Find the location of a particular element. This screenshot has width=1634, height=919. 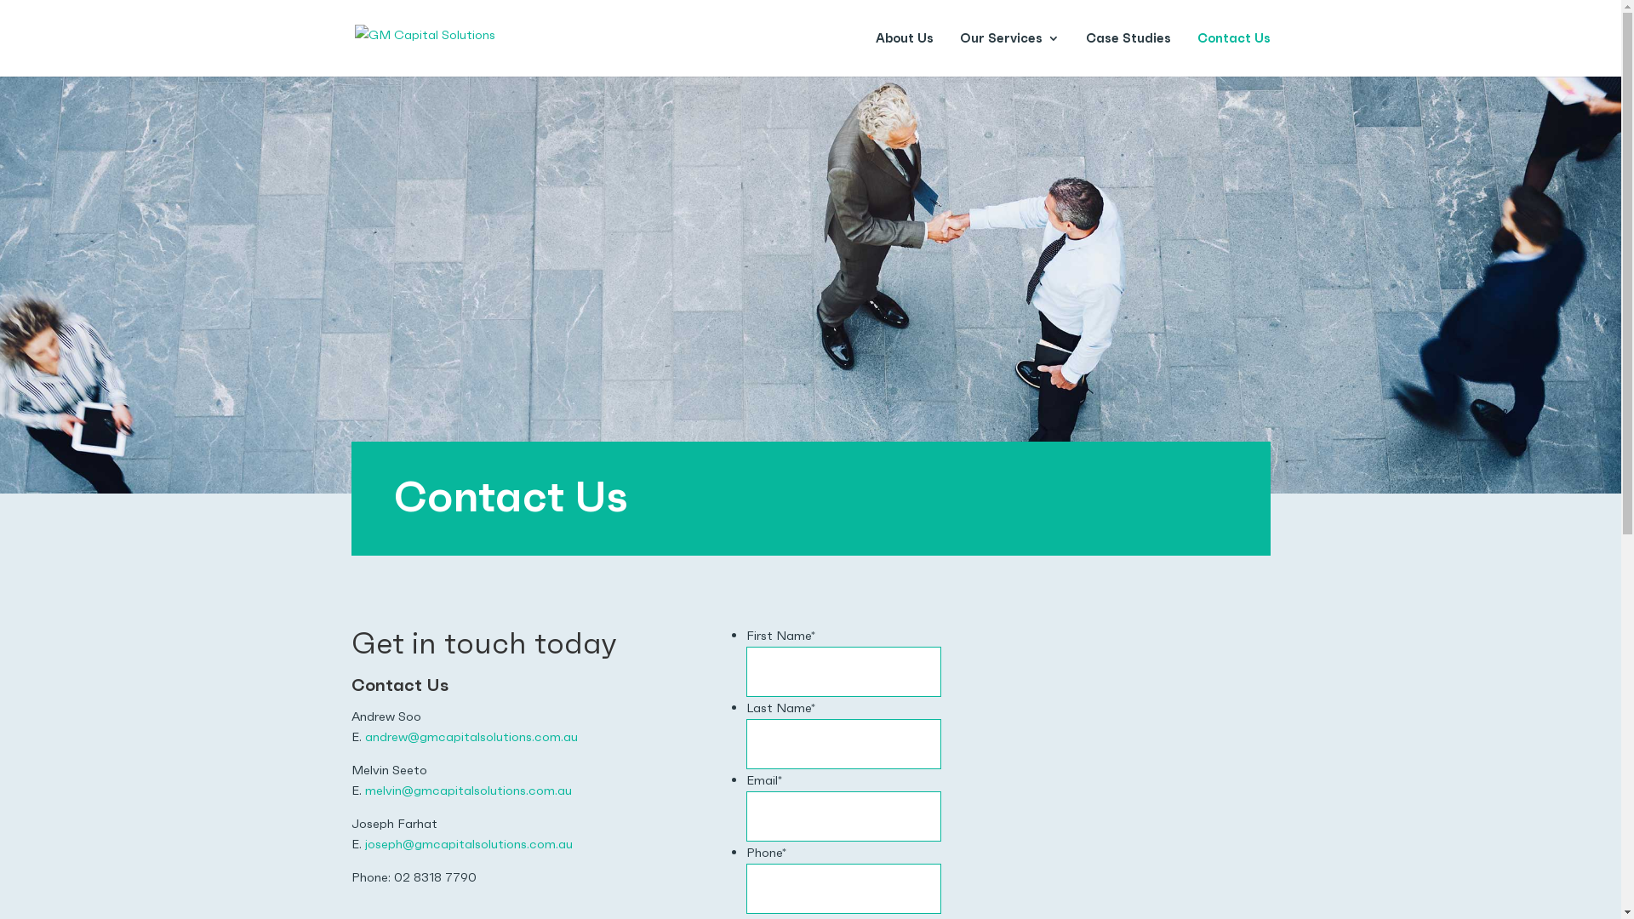

Case Studies is located at coordinates (1128, 54).